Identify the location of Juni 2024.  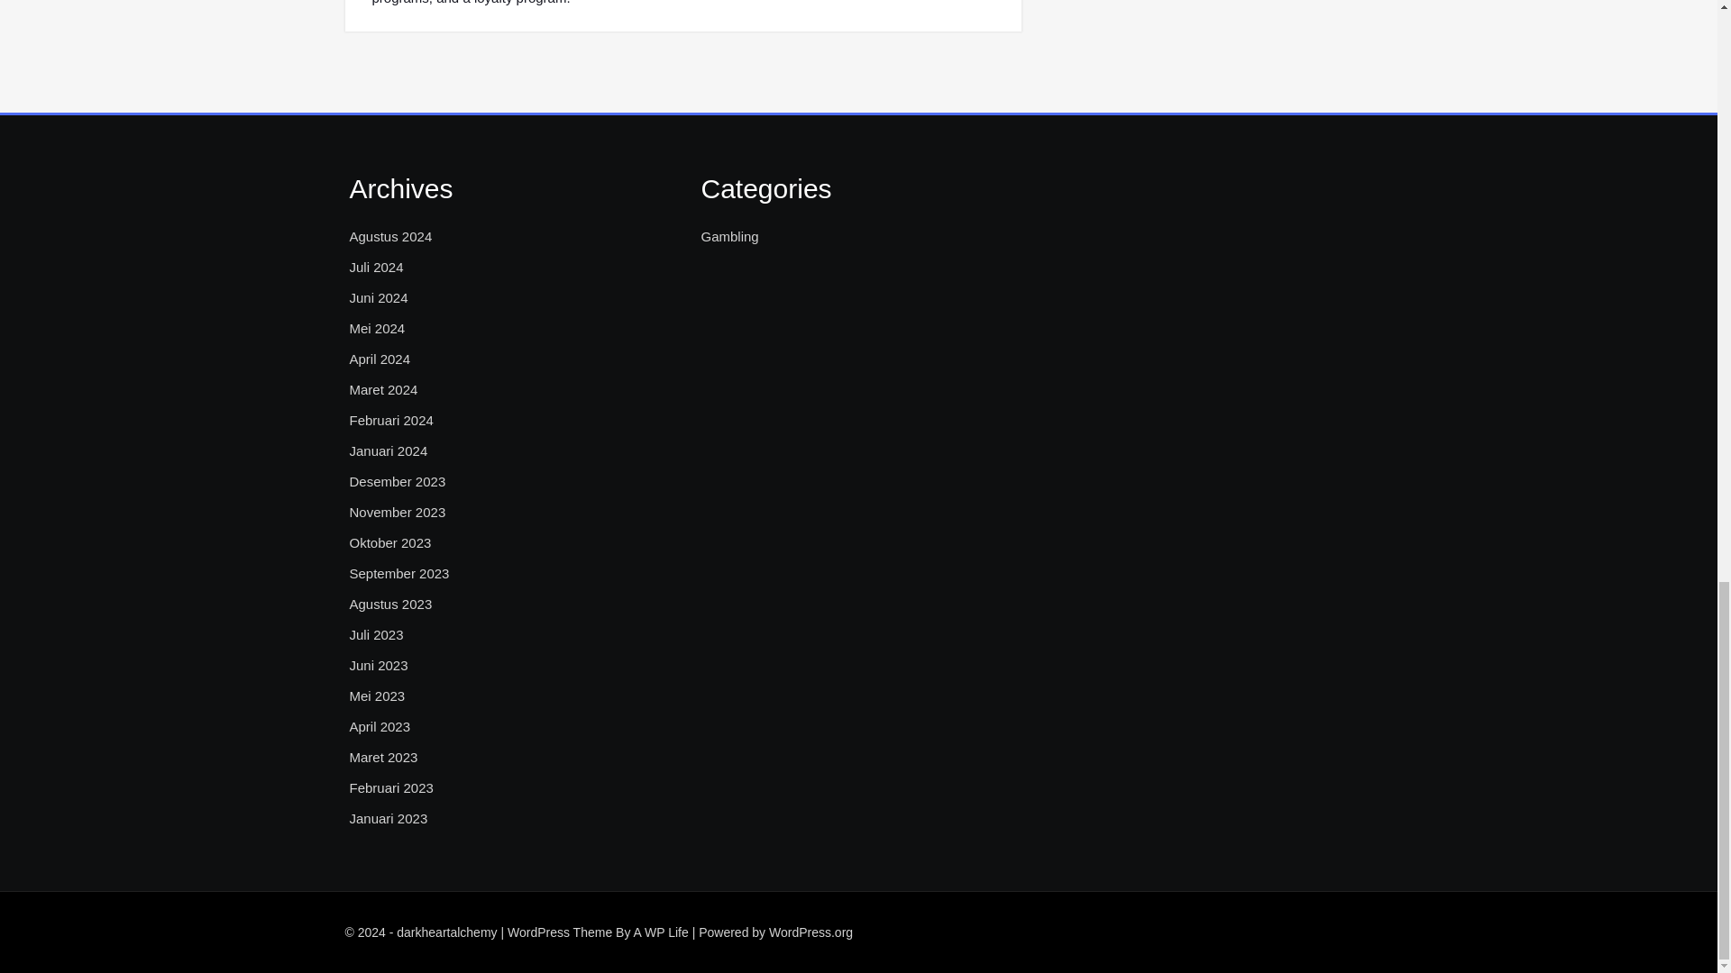
(379, 297).